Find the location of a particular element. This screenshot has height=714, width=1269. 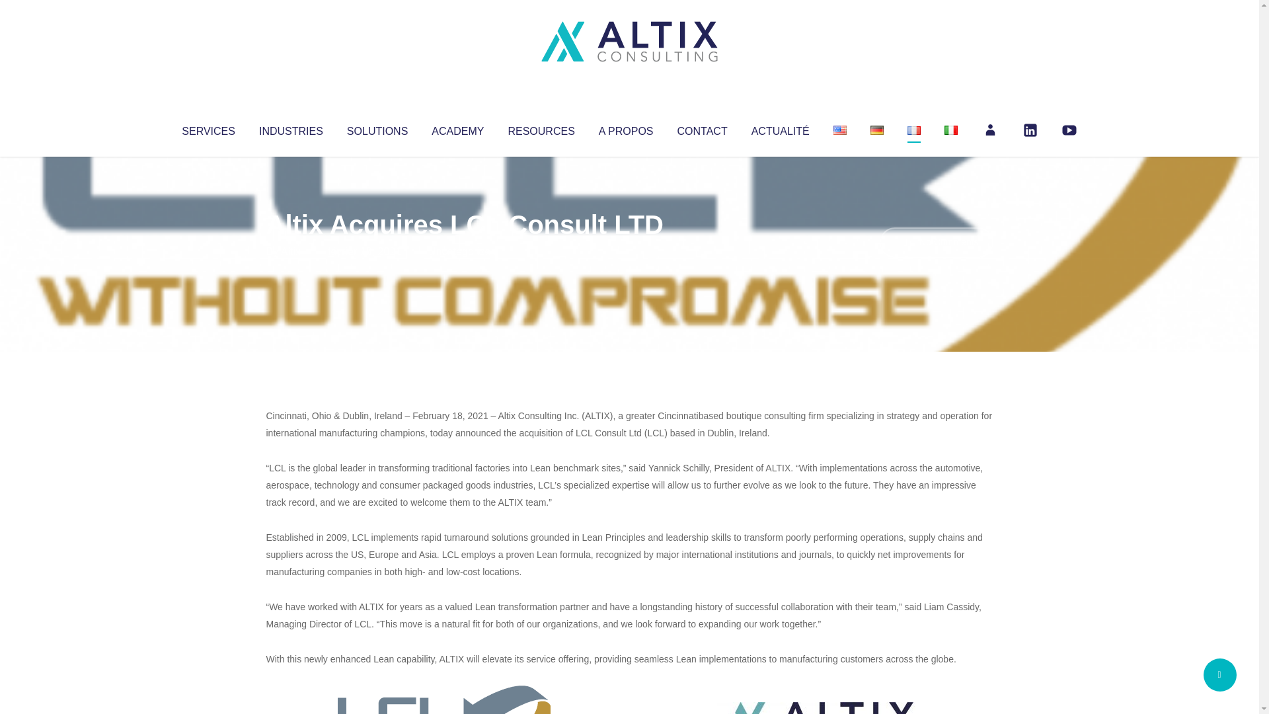

Uncategorized is located at coordinates (462, 251).